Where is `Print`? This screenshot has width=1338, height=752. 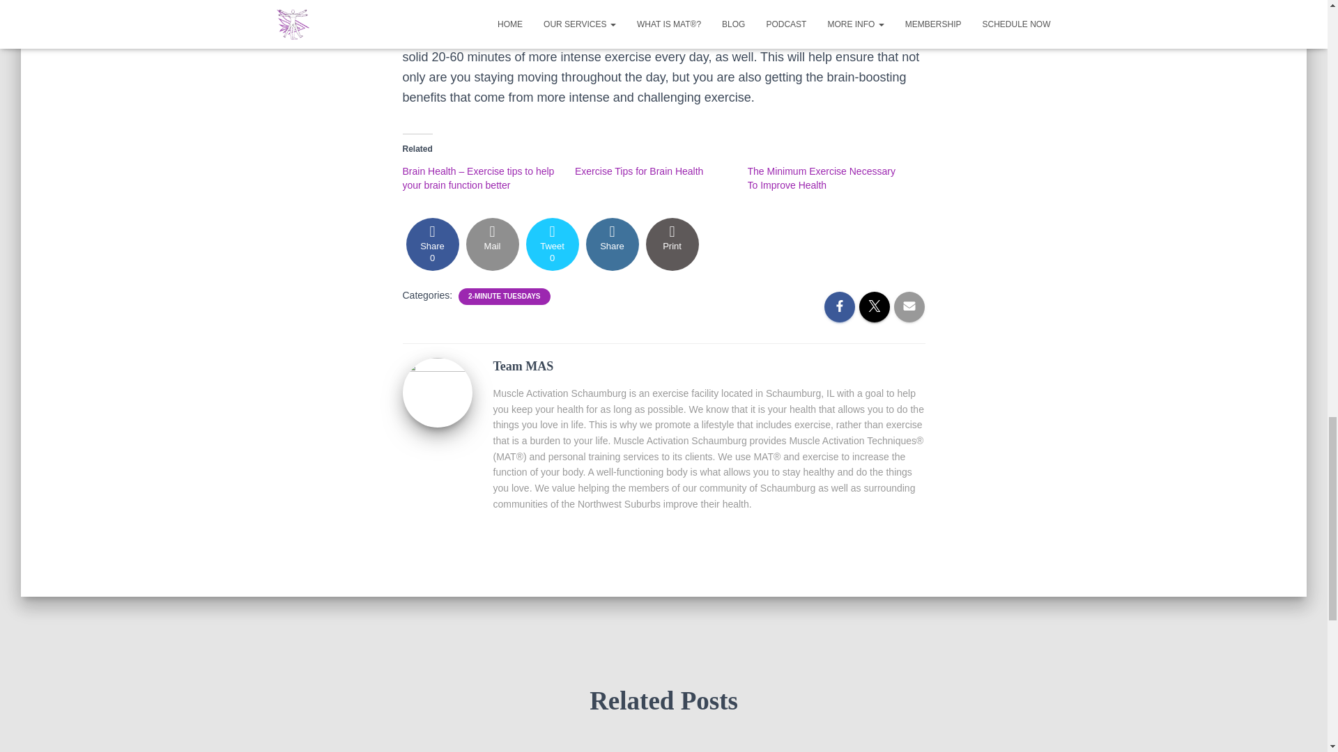
Print is located at coordinates (672, 244).